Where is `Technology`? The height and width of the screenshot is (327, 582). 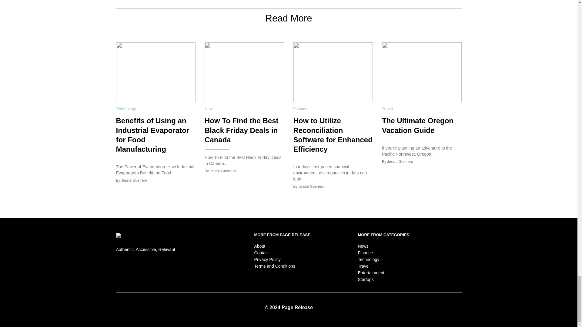
Technology is located at coordinates (125, 109).